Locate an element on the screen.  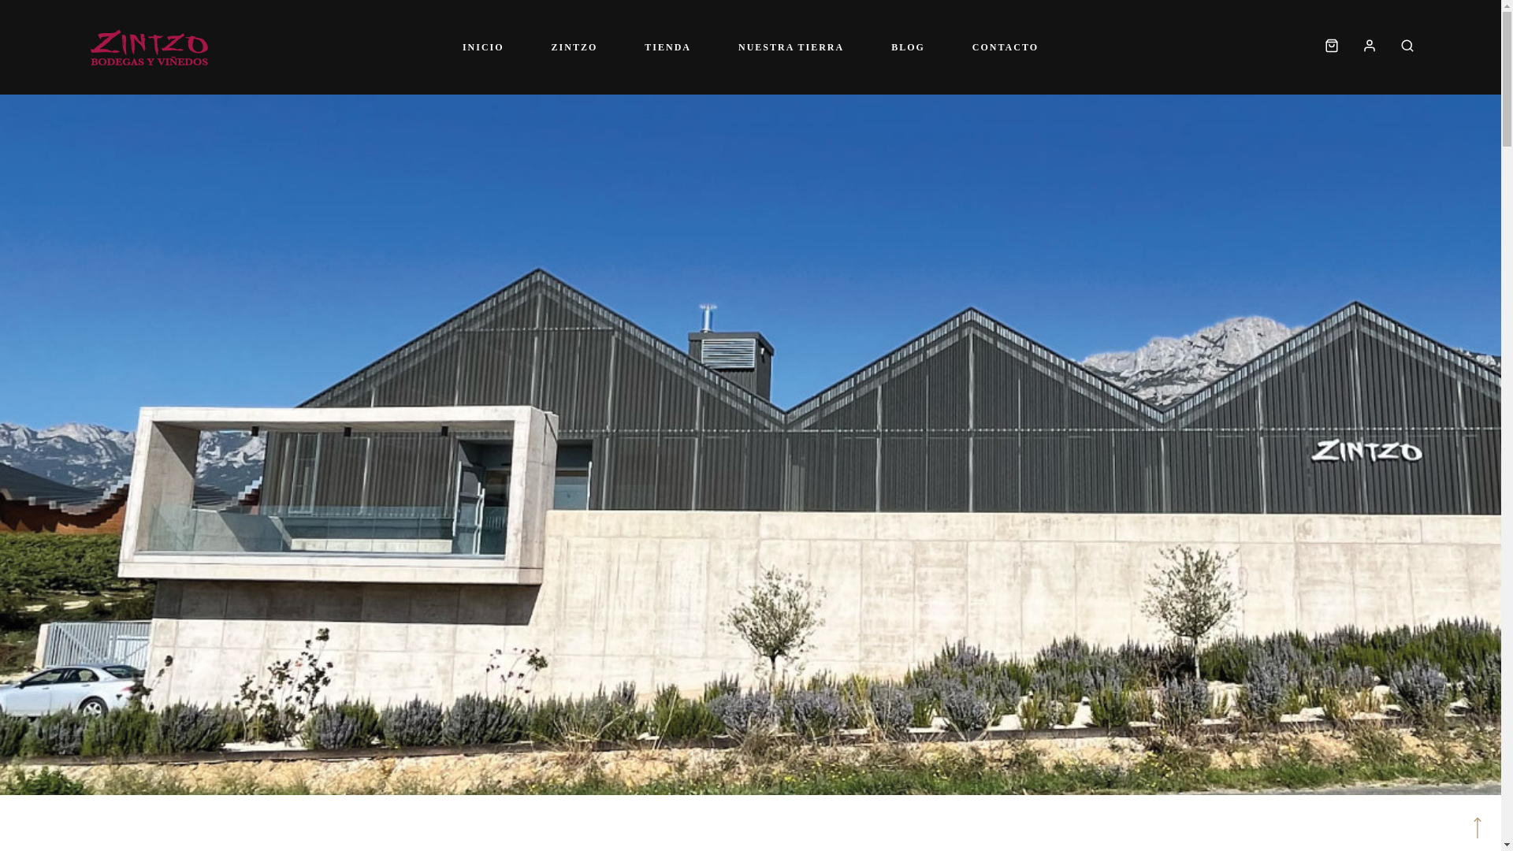
ZINTZO is located at coordinates (575, 47).